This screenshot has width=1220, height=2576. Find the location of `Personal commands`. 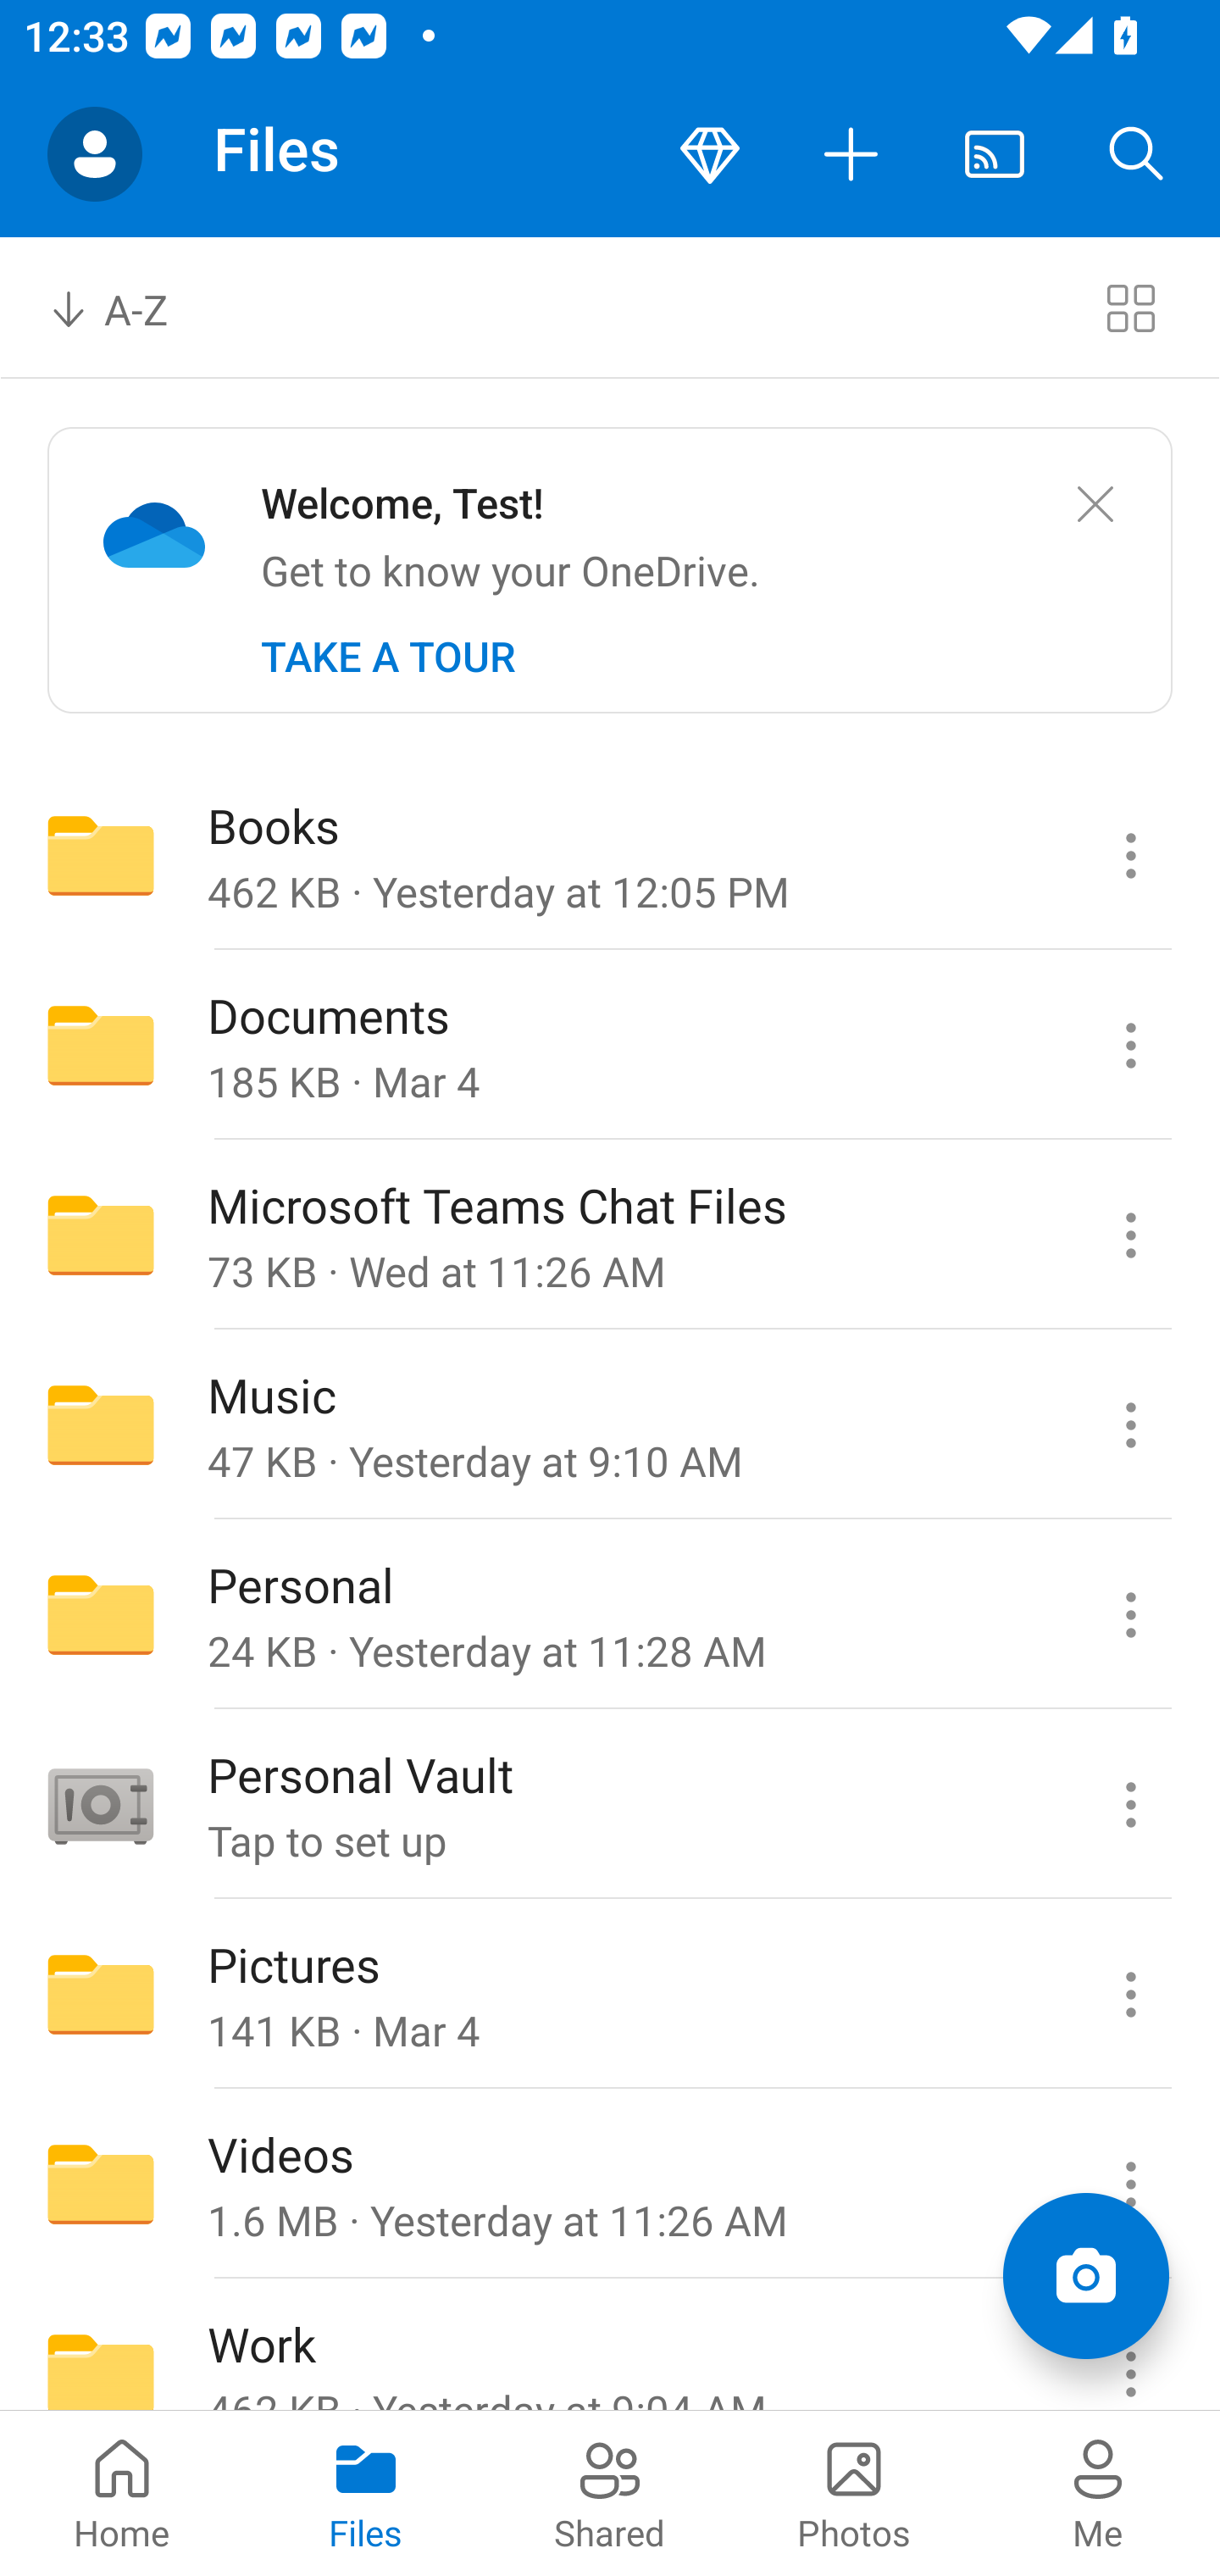

Personal commands is located at coordinates (1130, 1615).